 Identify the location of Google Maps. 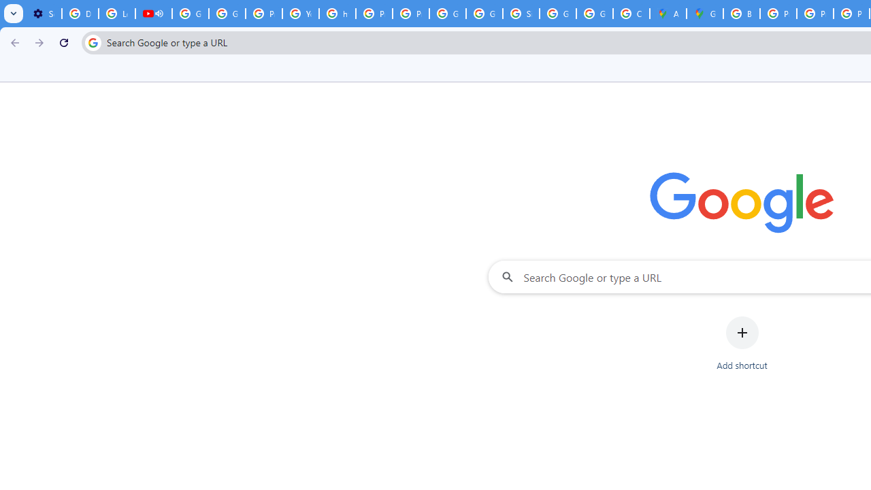
(705, 14).